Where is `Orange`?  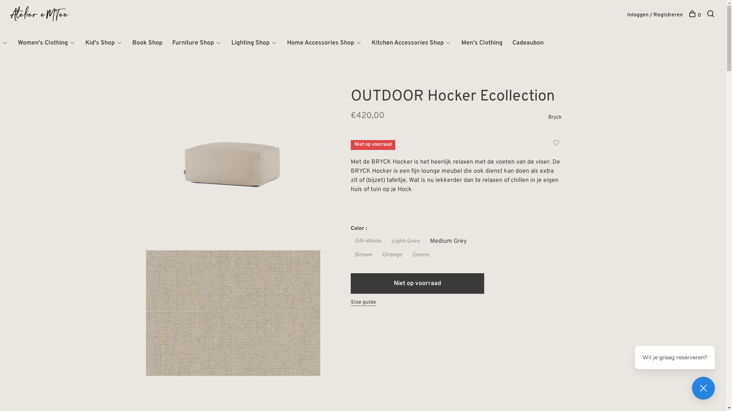
Orange is located at coordinates (393, 255).